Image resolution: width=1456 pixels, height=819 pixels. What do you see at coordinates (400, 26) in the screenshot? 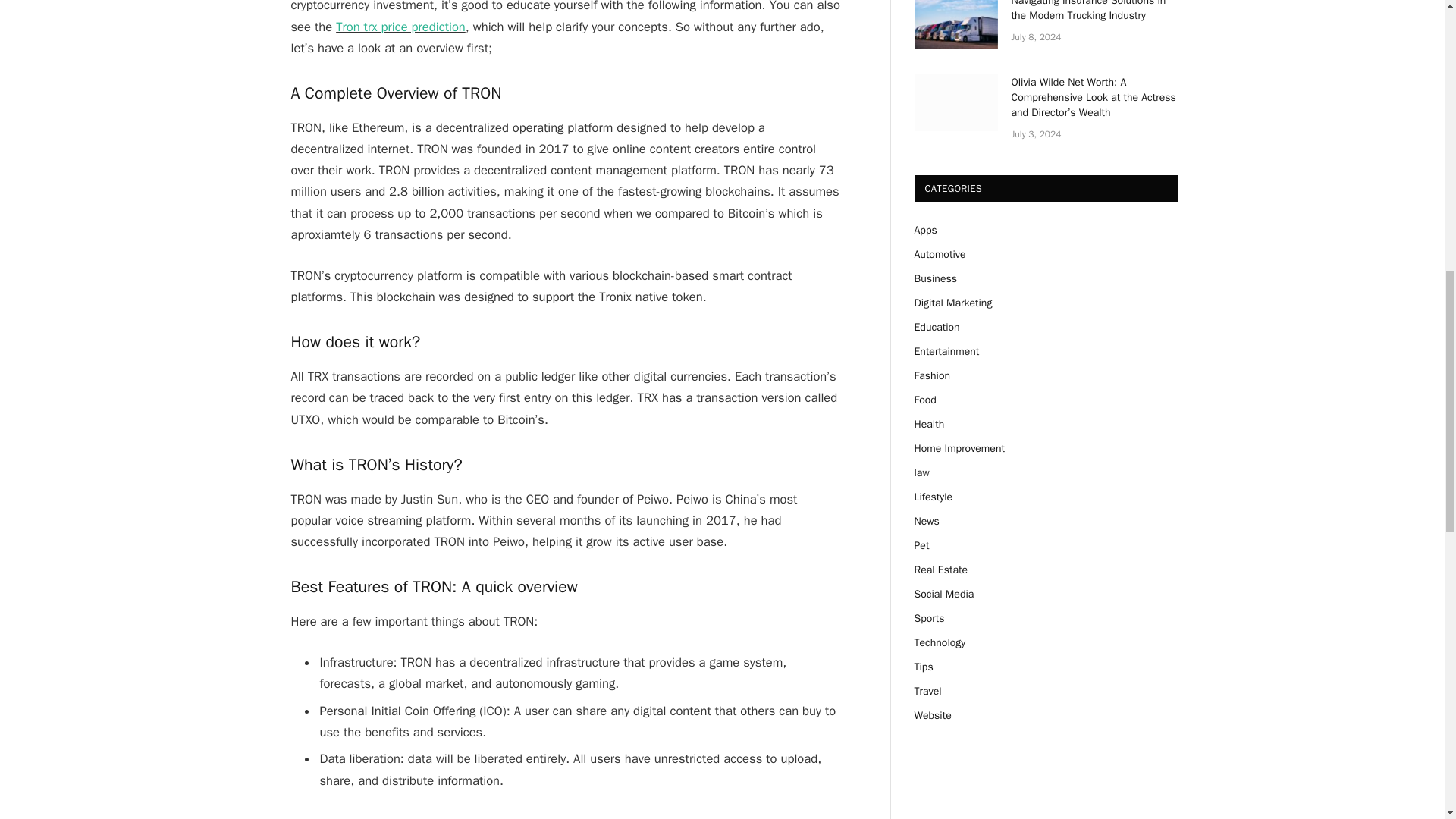
I see `Tron trx price prediction` at bounding box center [400, 26].